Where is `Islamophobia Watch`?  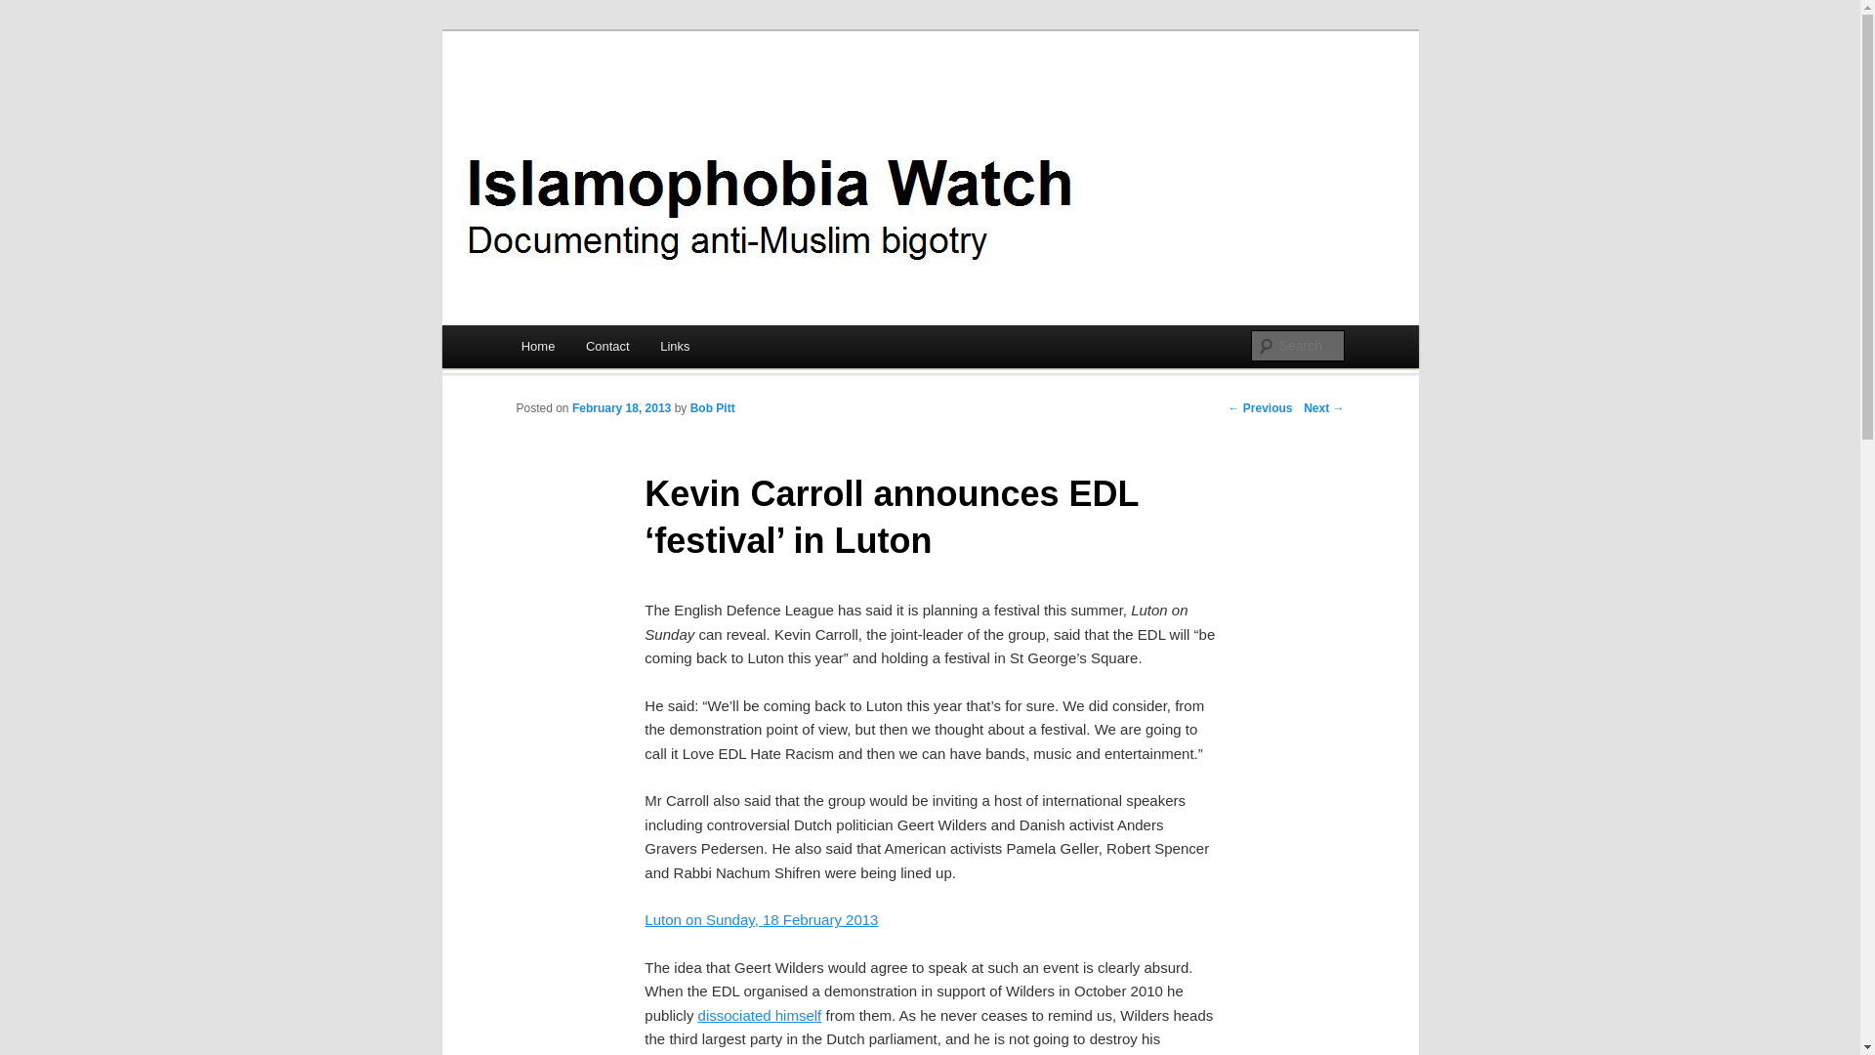
Islamophobia Watch is located at coordinates (658, 106).